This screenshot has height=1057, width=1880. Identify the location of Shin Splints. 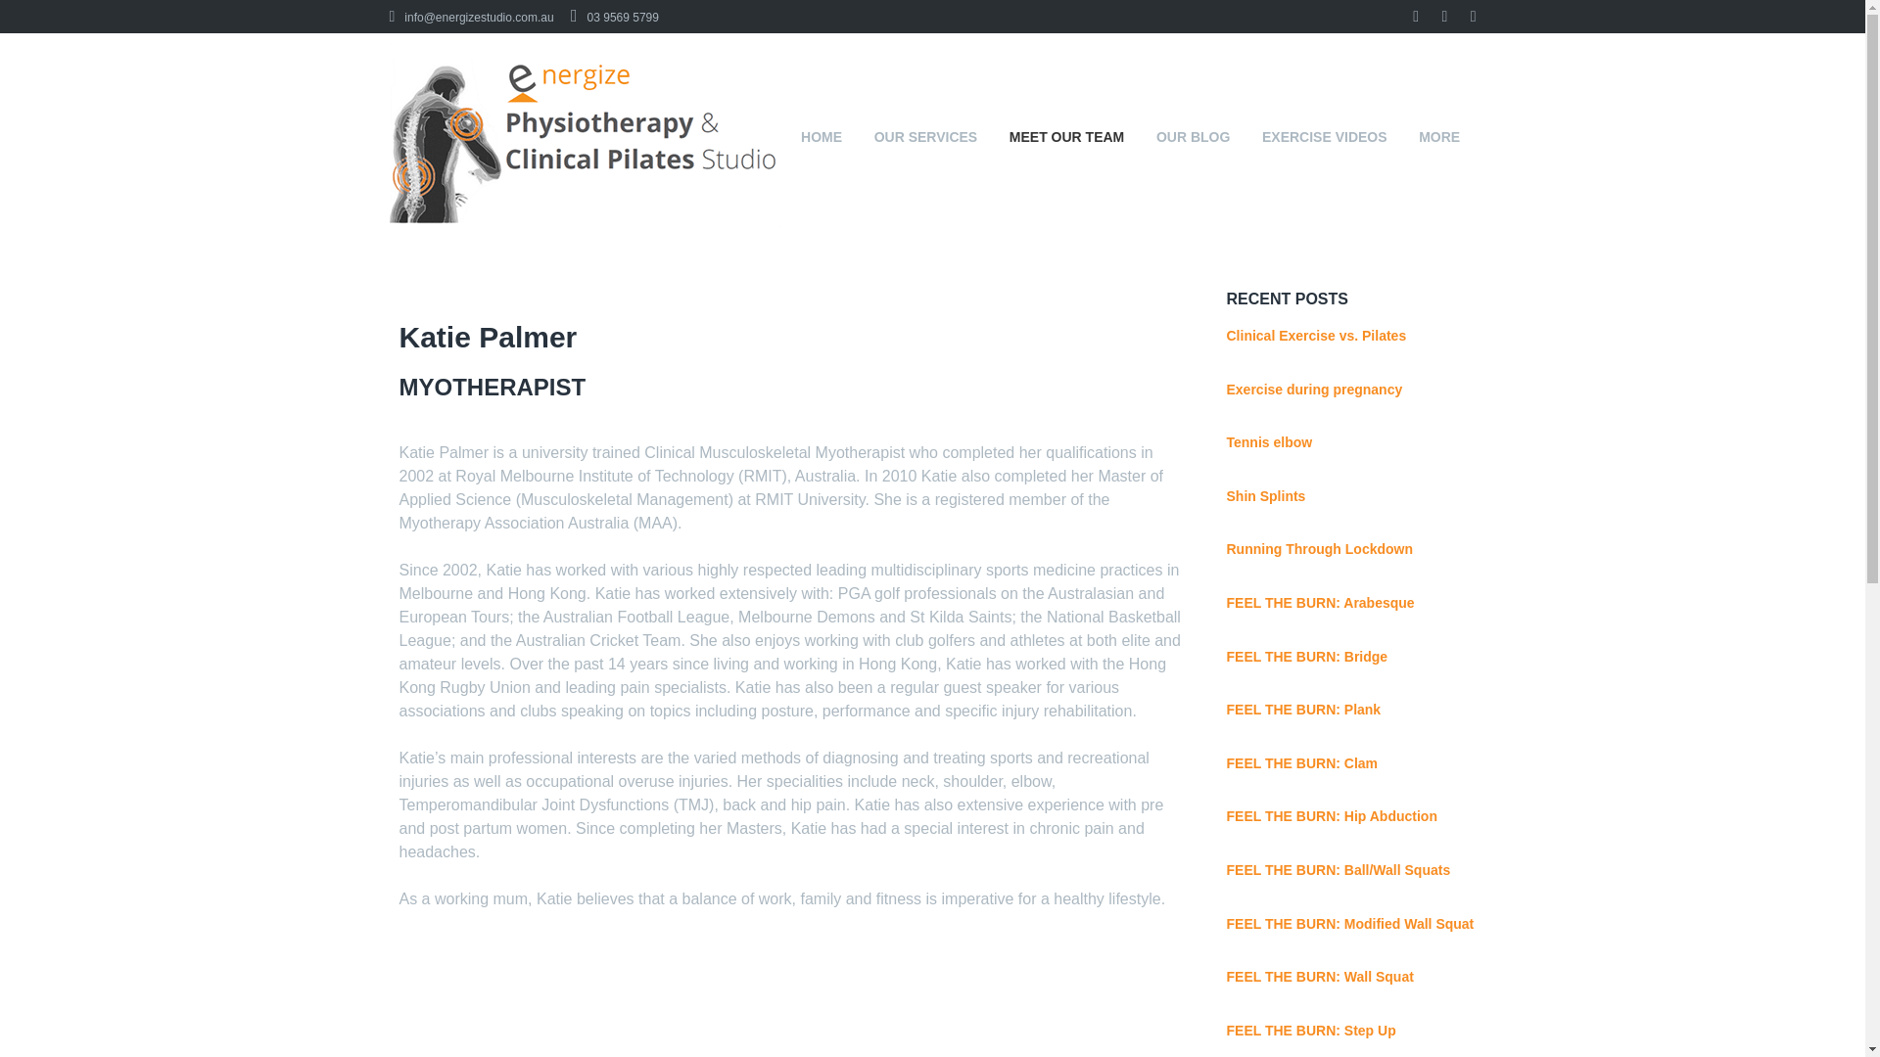
(1265, 495).